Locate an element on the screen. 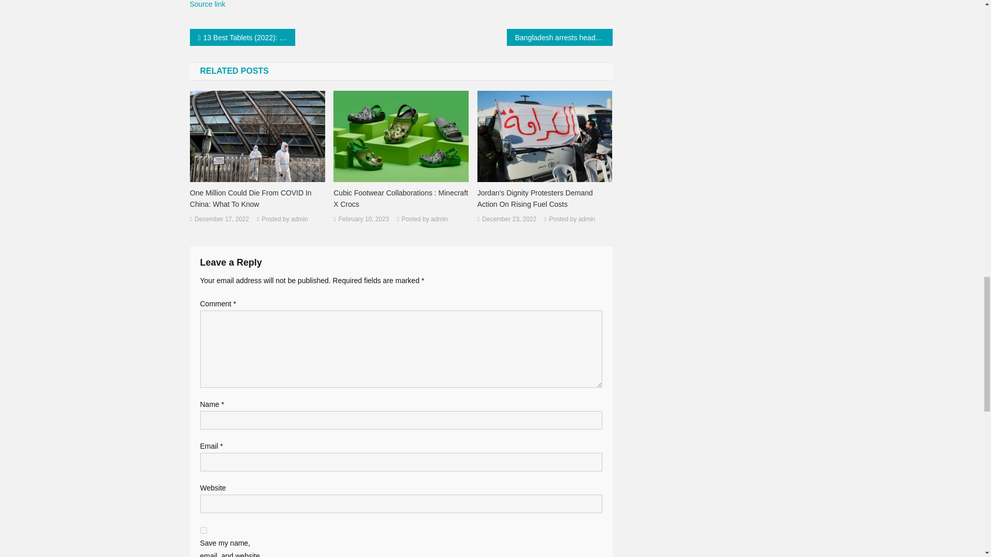 The height and width of the screenshot is (557, 991). Cubic Footwear Collaborations : Minecraft X Crocs is located at coordinates (401, 198).